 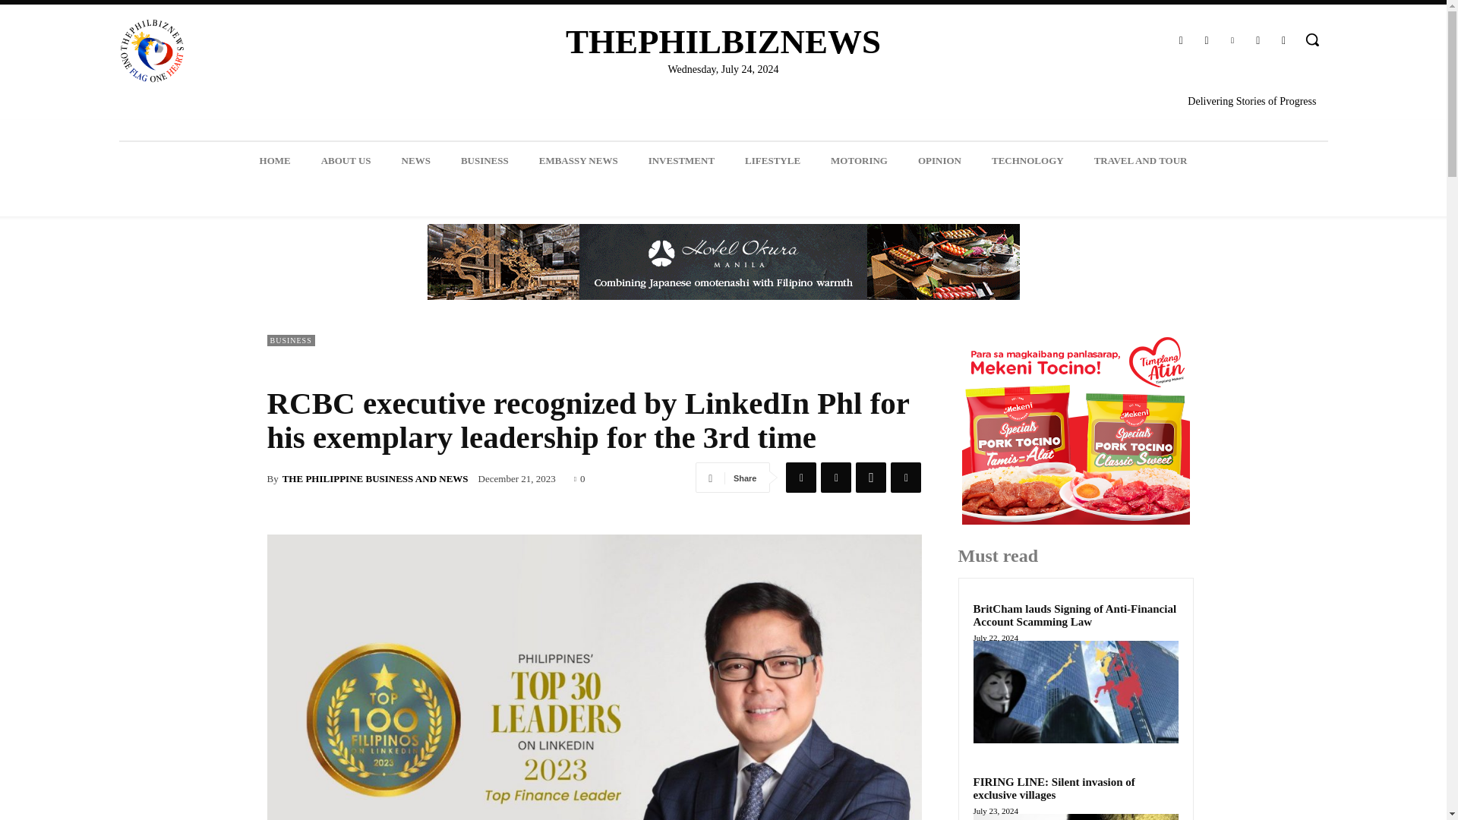 I want to click on Youtube, so click(x=1283, y=41).